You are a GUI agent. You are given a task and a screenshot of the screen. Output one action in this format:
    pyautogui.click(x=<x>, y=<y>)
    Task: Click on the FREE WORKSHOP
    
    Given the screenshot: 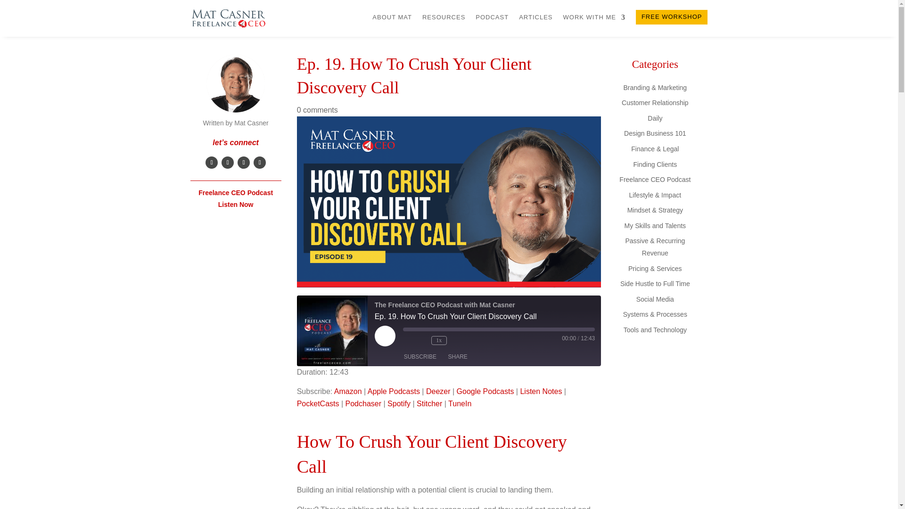 What is the action you would take?
    pyautogui.click(x=672, y=17)
    